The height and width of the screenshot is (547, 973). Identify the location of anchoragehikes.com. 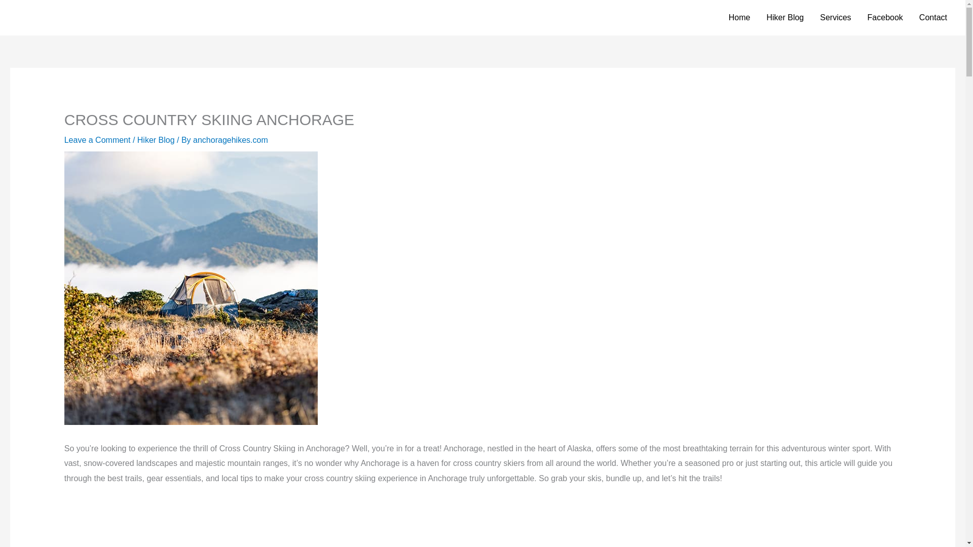
(230, 140).